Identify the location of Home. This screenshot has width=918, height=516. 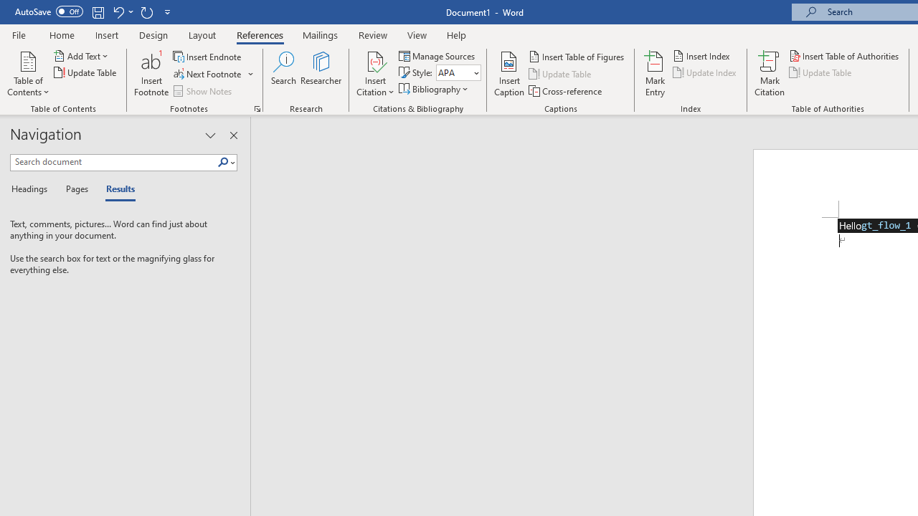
(62, 34).